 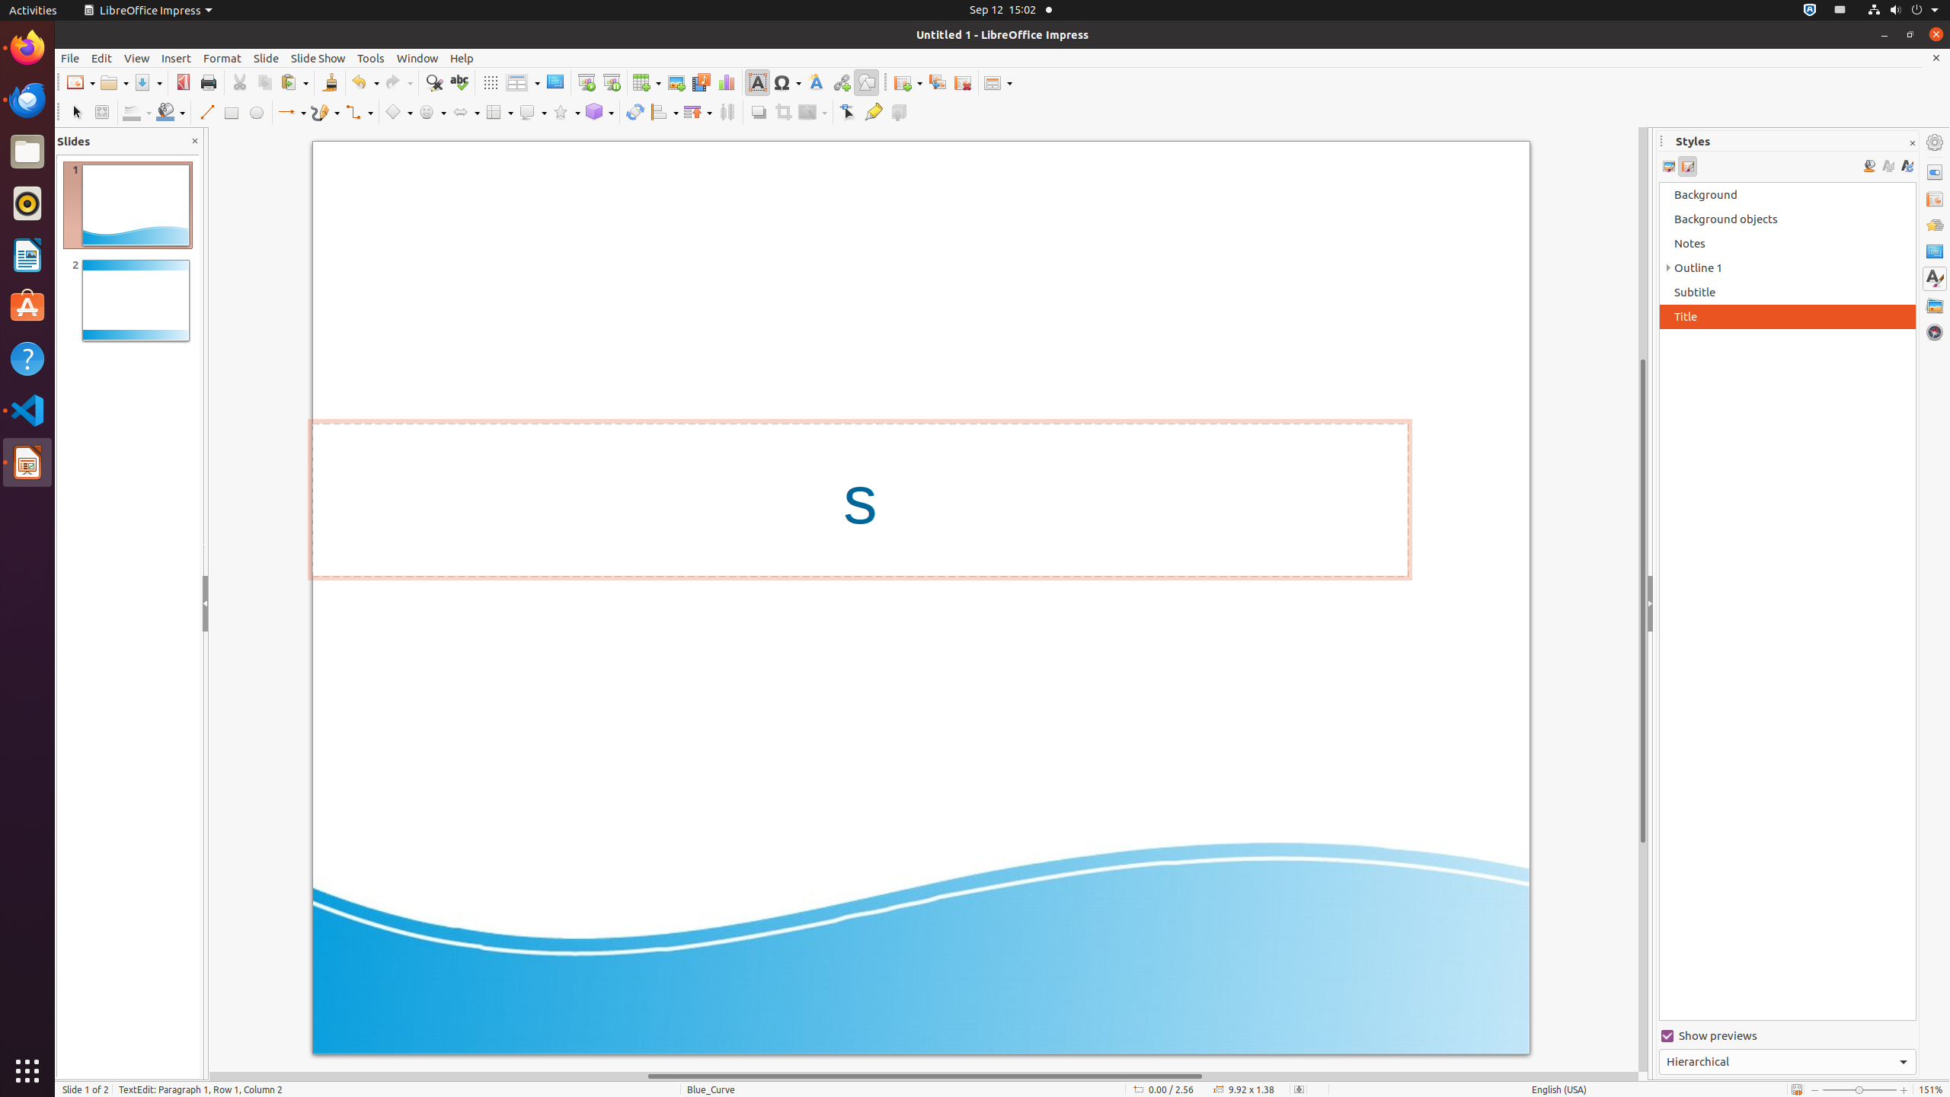 What do you see at coordinates (148, 82) in the screenshot?
I see `Save` at bounding box center [148, 82].